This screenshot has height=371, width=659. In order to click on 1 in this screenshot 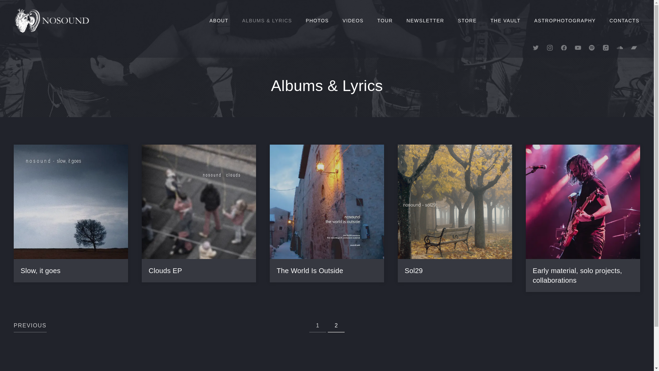, I will do `click(318, 326)`.